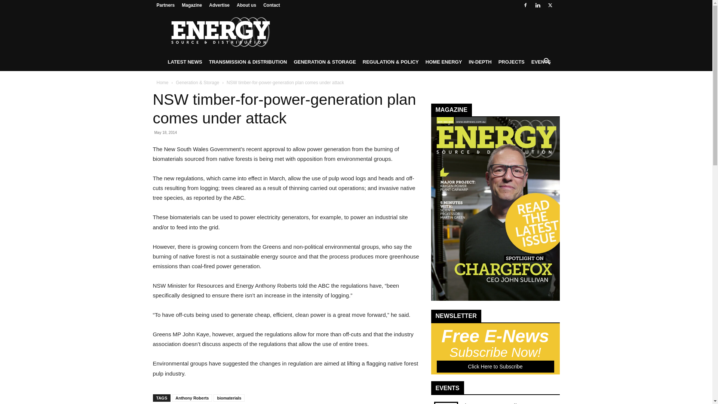 Image resolution: width=718 pixels, height=404 pixels. What do you see at coordinates (325, 62) in the screenshot?
I see `GENERATION & STORAGE` at bounding box center [325, 62].